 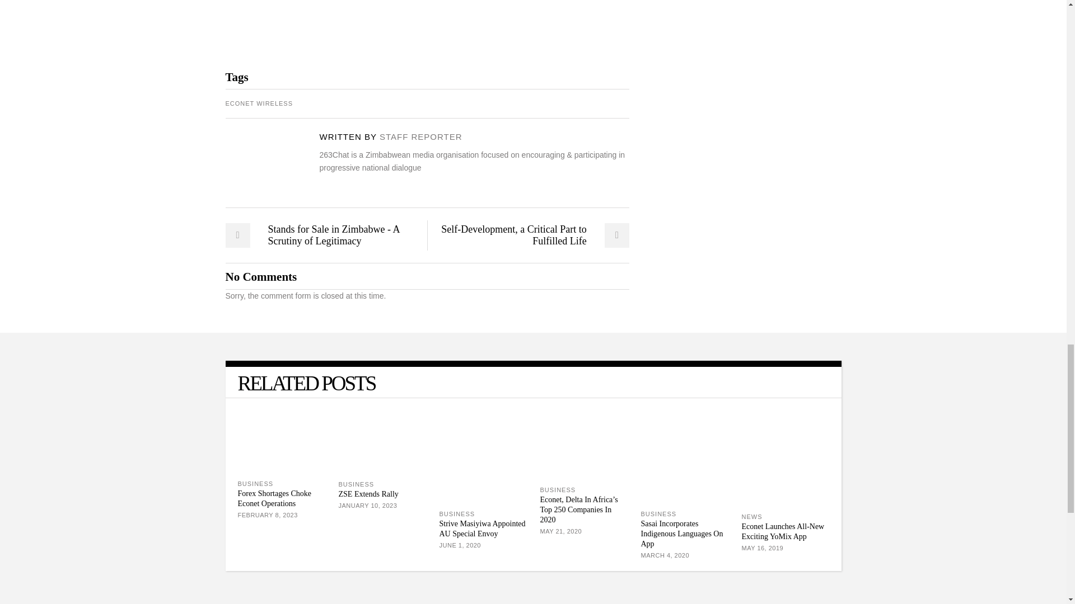 I want to click on Econet Group Executive Shines in Washington DC, so click(x=259, y=163).